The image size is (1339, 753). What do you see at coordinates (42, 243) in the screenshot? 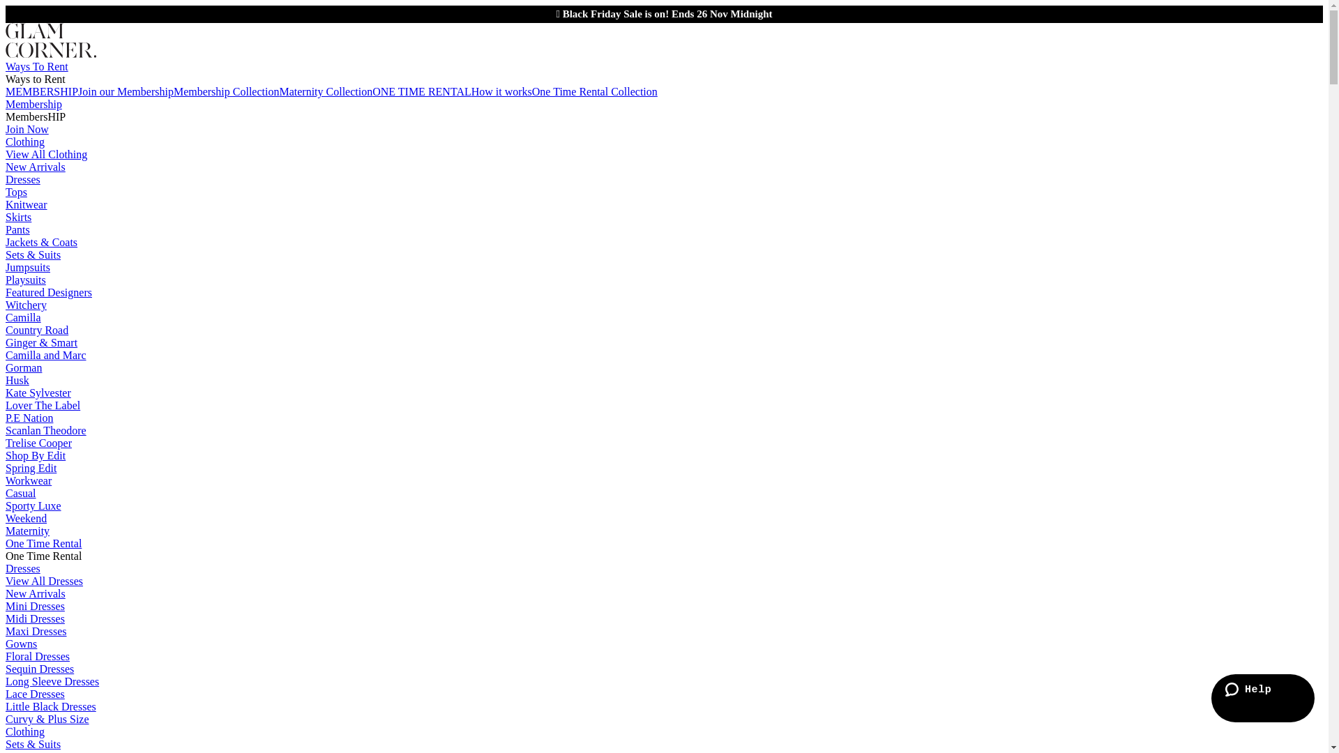
I see `Jackets & Coats` at bounding box center [42, 243].